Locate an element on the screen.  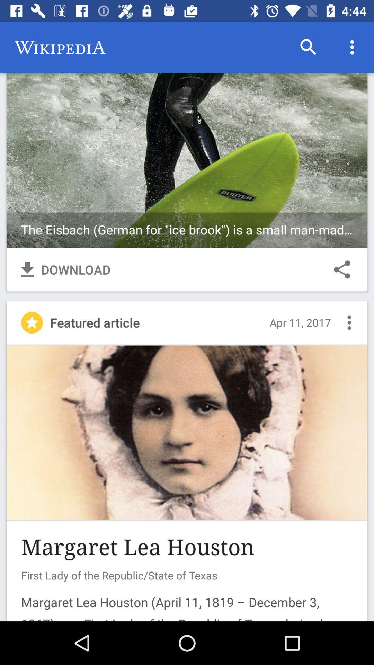
turn off icon next to download item is located at coordinates (342, 269).